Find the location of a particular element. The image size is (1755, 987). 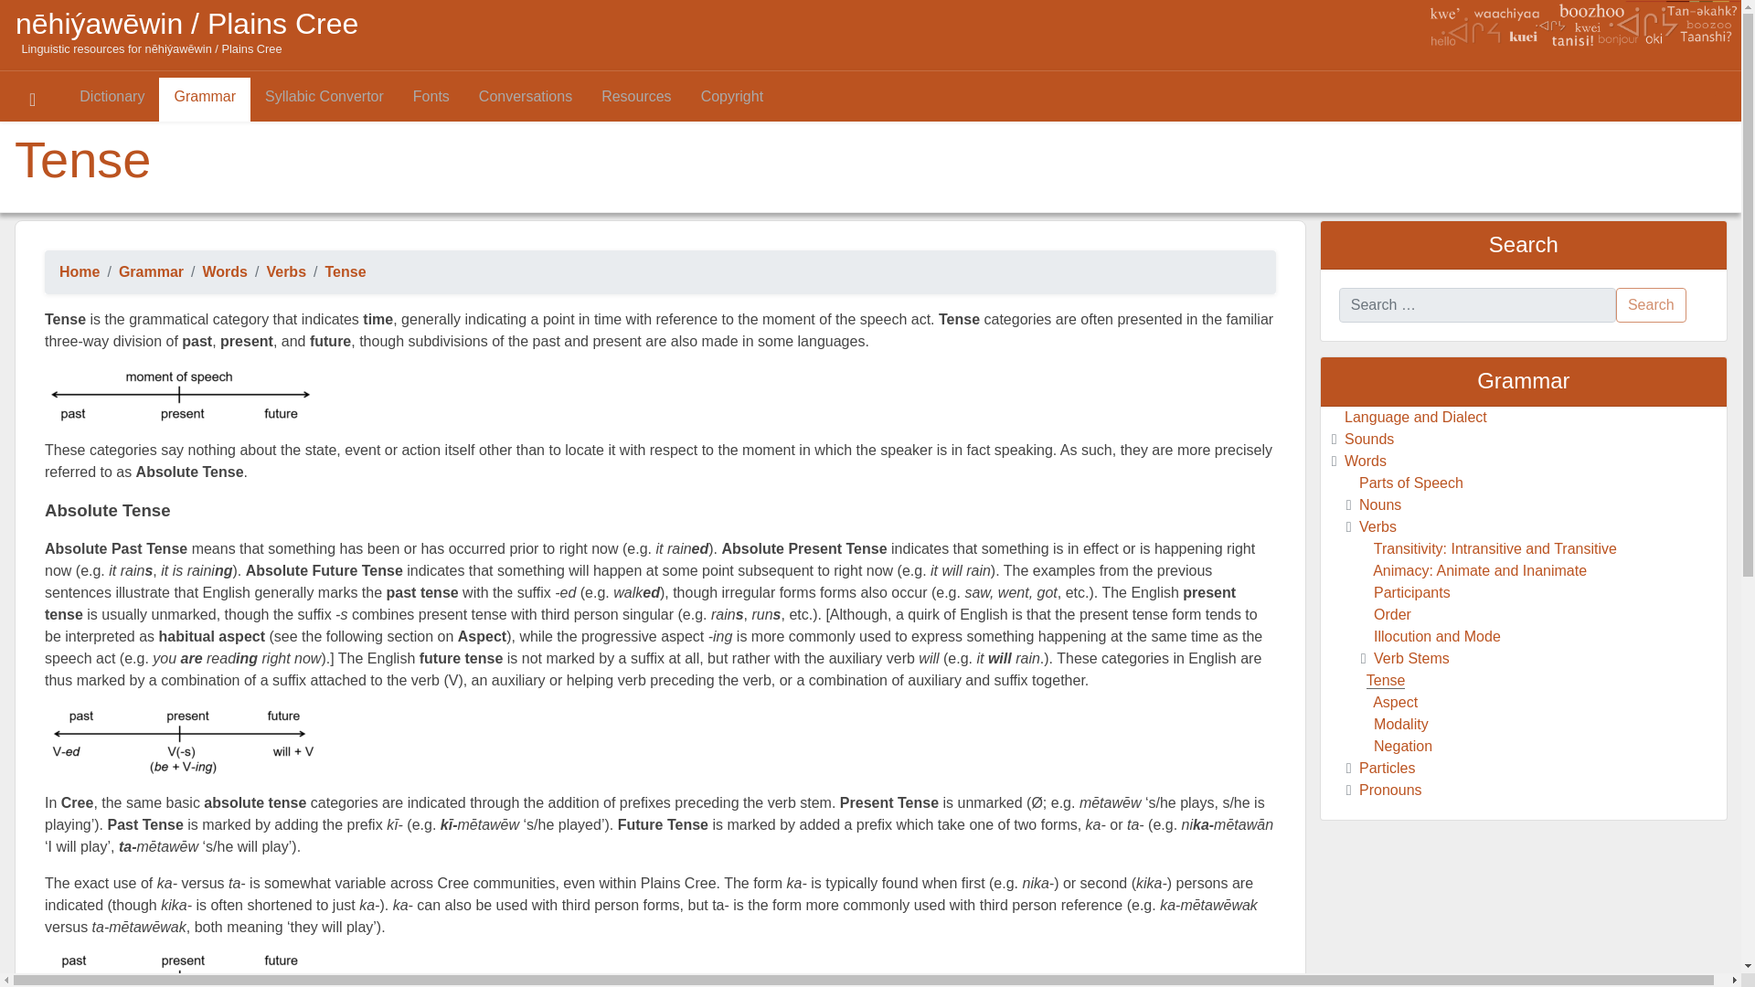

Tense is located at coordinates (346, 271).